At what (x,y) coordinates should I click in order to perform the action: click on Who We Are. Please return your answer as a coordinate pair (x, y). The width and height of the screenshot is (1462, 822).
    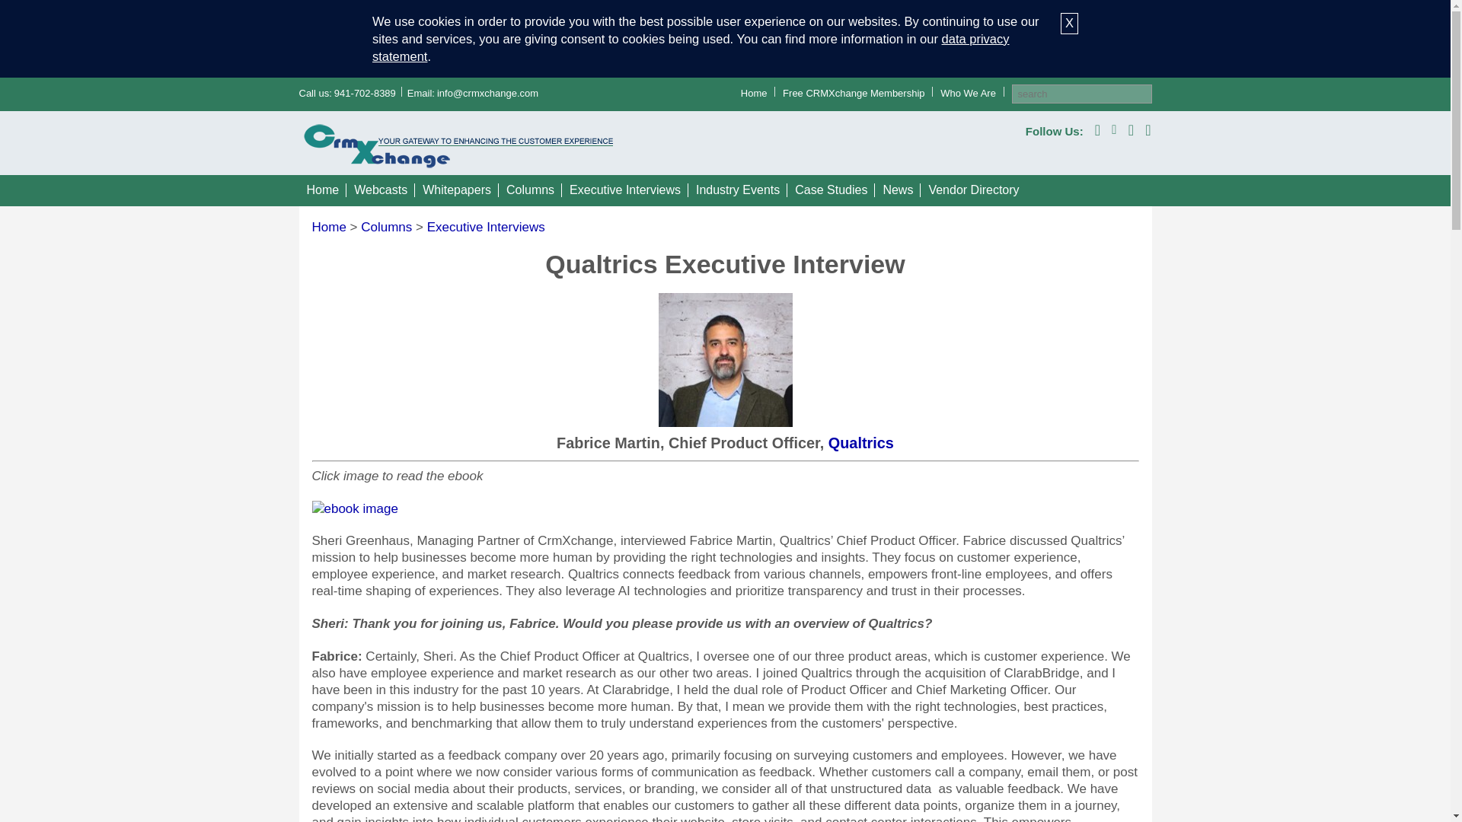
    Looking at the image, I should click on (967, 93).